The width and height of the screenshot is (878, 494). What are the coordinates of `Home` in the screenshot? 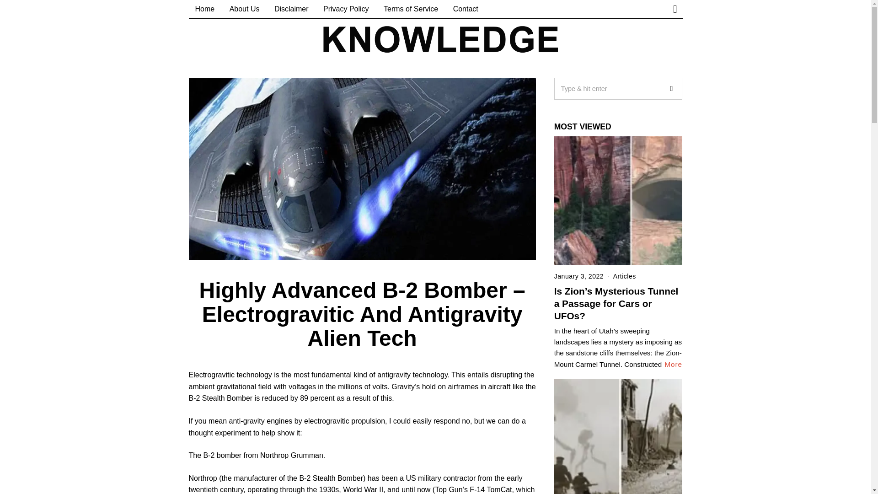 It's located at (205, 9).